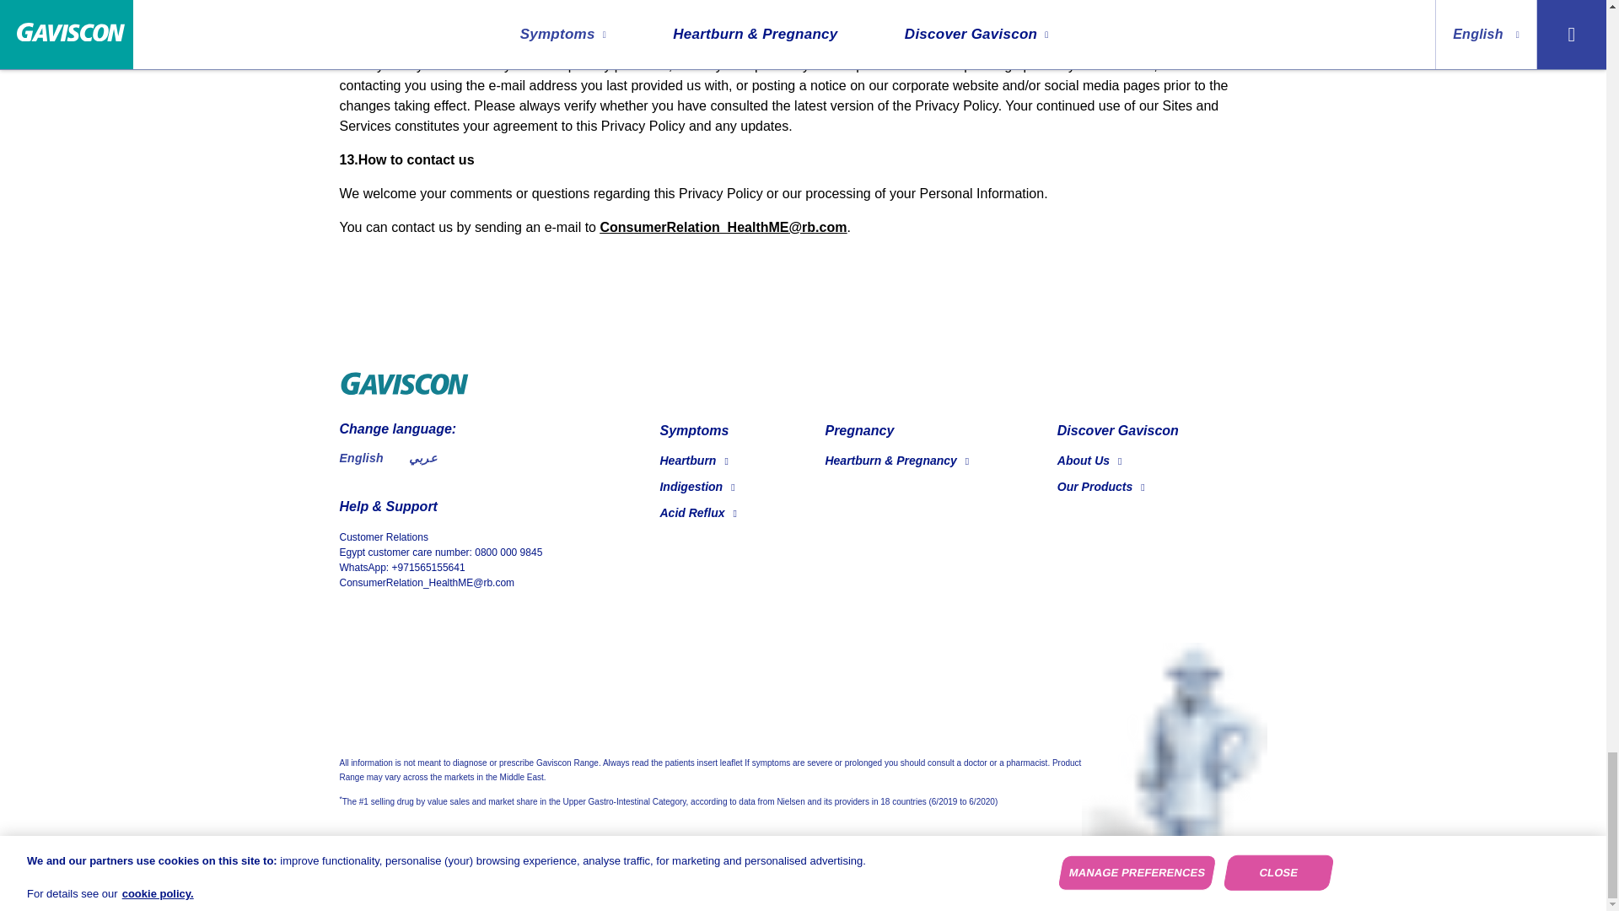 The height and width of the screenshot is (911, 1619). I want to click on Terms and Conditions, so click(1204, 876).